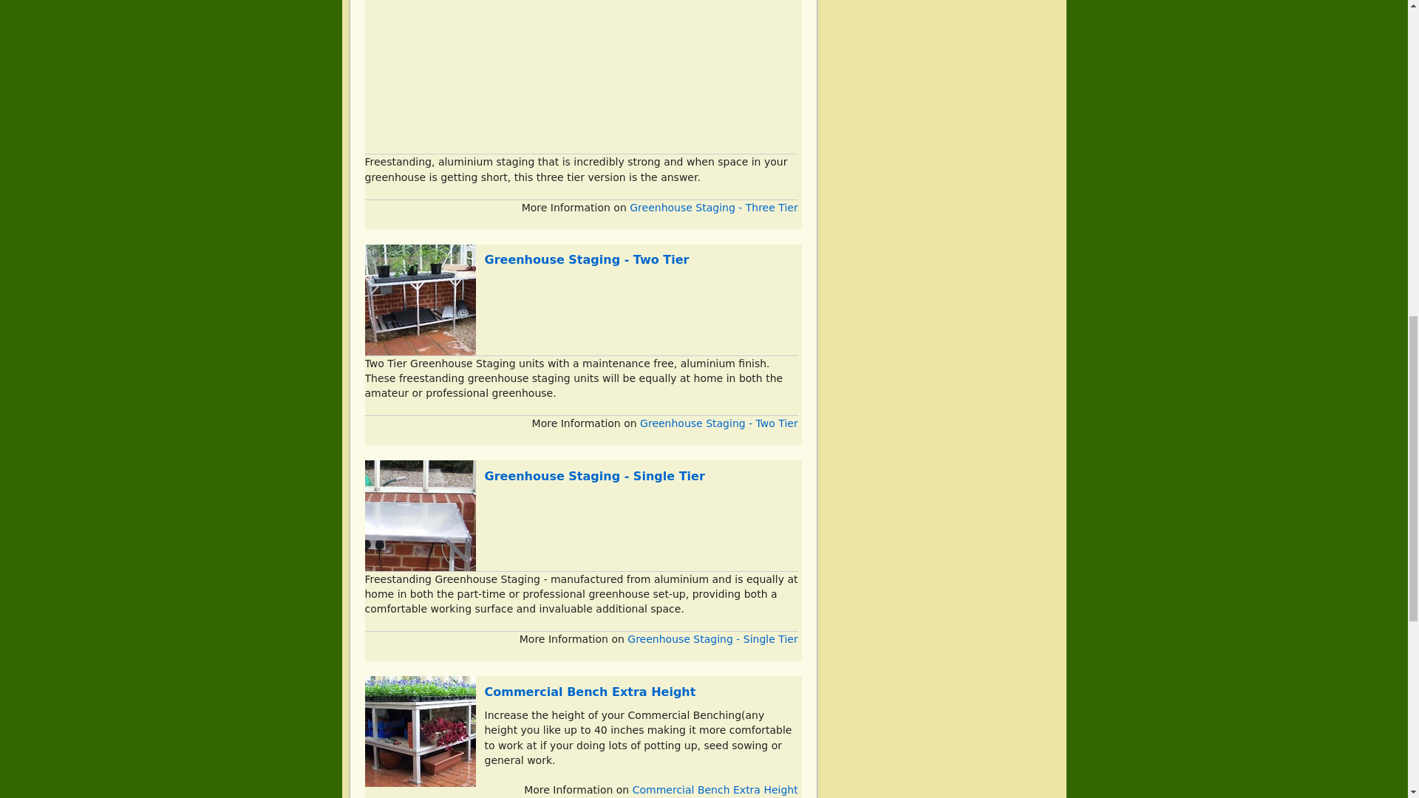 This screenshot has height=798, width=1419. What do you see at coordinates (587, 259) in the screenshot?
I see `Greenhouse Staging - Two Tier` at bounding box center [587, 259].